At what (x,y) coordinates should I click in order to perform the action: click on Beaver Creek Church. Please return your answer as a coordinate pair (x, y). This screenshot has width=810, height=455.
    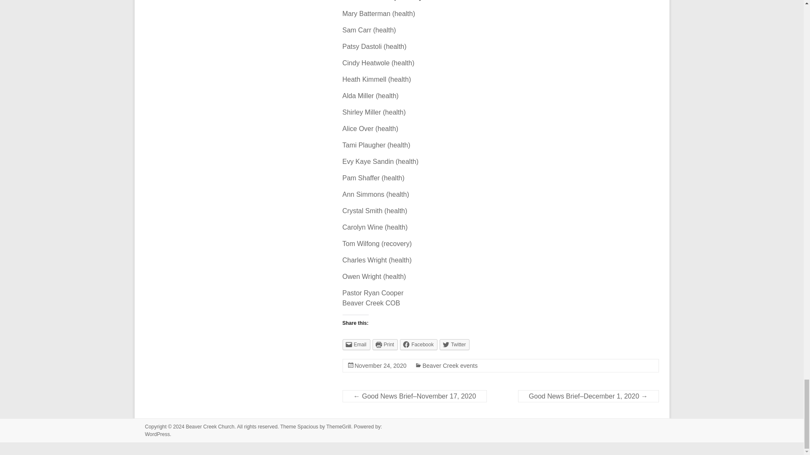
    Looking at the image, I should click on (209, 426).